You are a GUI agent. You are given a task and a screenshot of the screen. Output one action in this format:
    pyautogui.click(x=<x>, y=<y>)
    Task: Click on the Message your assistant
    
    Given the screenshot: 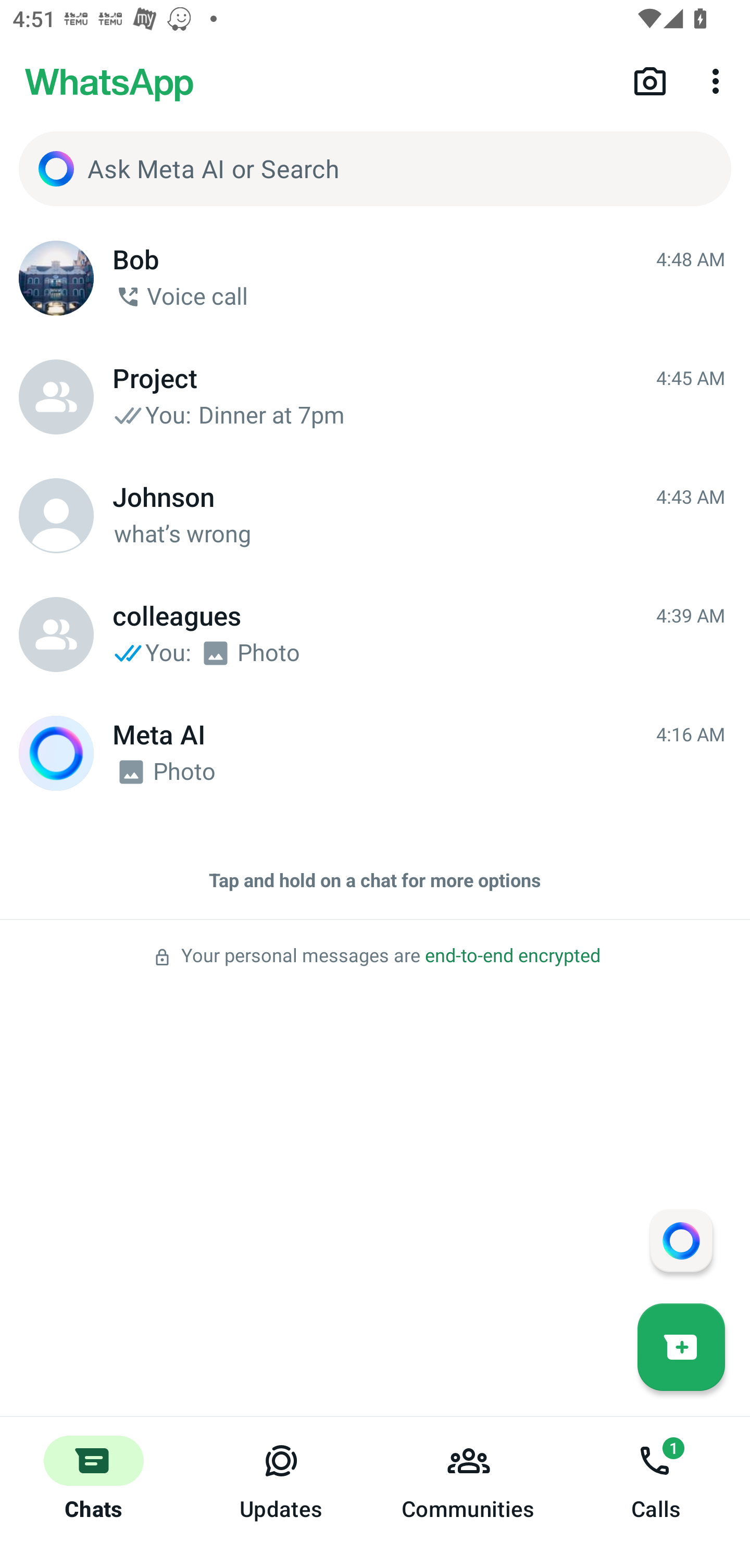 What is the action you would take?
    pyautogui.click(x=681, y=1240)
    